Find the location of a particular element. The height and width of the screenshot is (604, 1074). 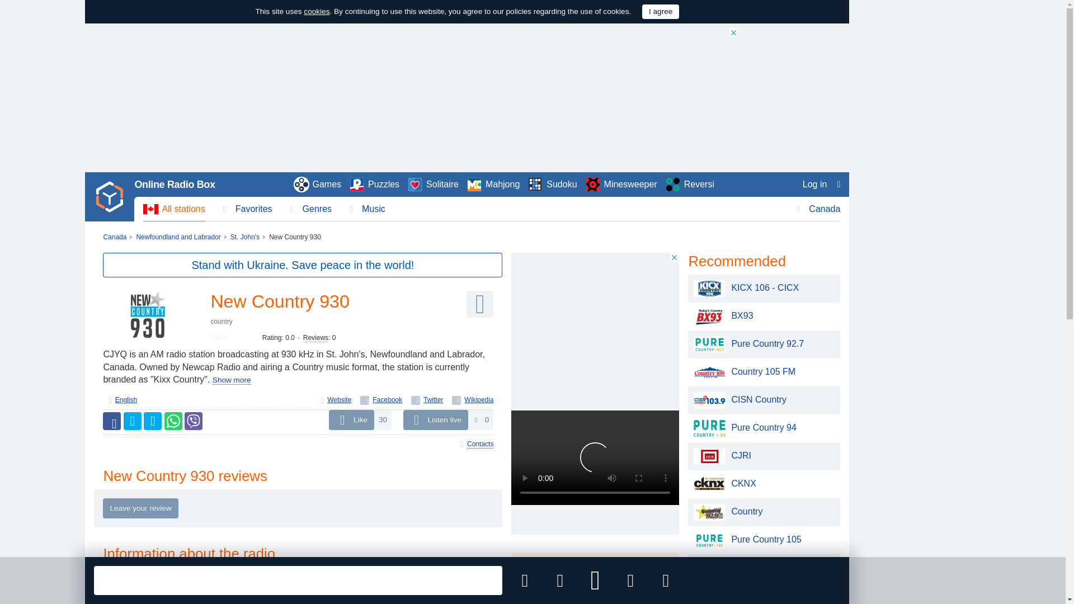

Wikipedia is located at coordinates (472, 400).